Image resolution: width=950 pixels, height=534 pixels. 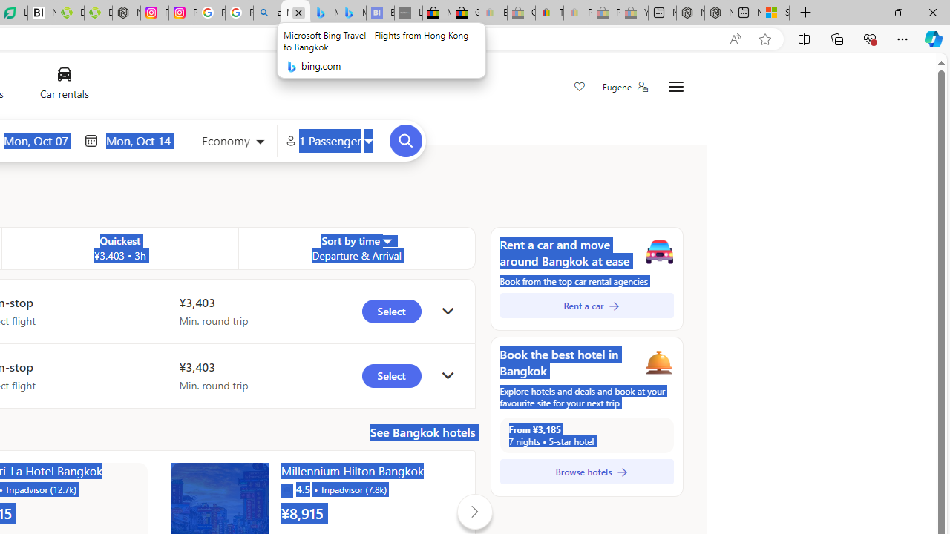 What do you see at coordinates (586, 472) in the screenshot?
I see `Browse hotels` at bounding box center [586, 472].